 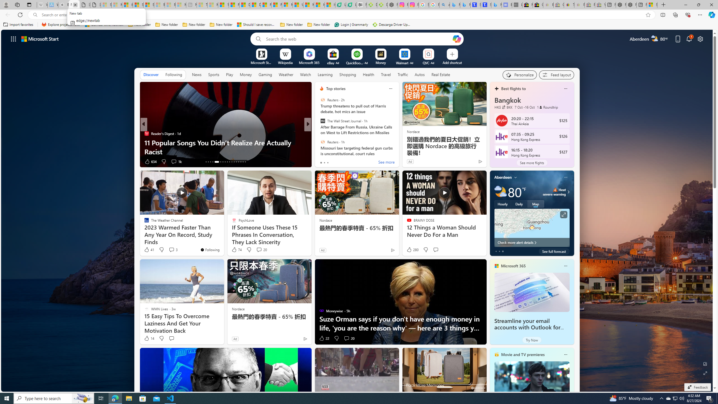 I want to click on 1 Like, so click(x=321, y=162).